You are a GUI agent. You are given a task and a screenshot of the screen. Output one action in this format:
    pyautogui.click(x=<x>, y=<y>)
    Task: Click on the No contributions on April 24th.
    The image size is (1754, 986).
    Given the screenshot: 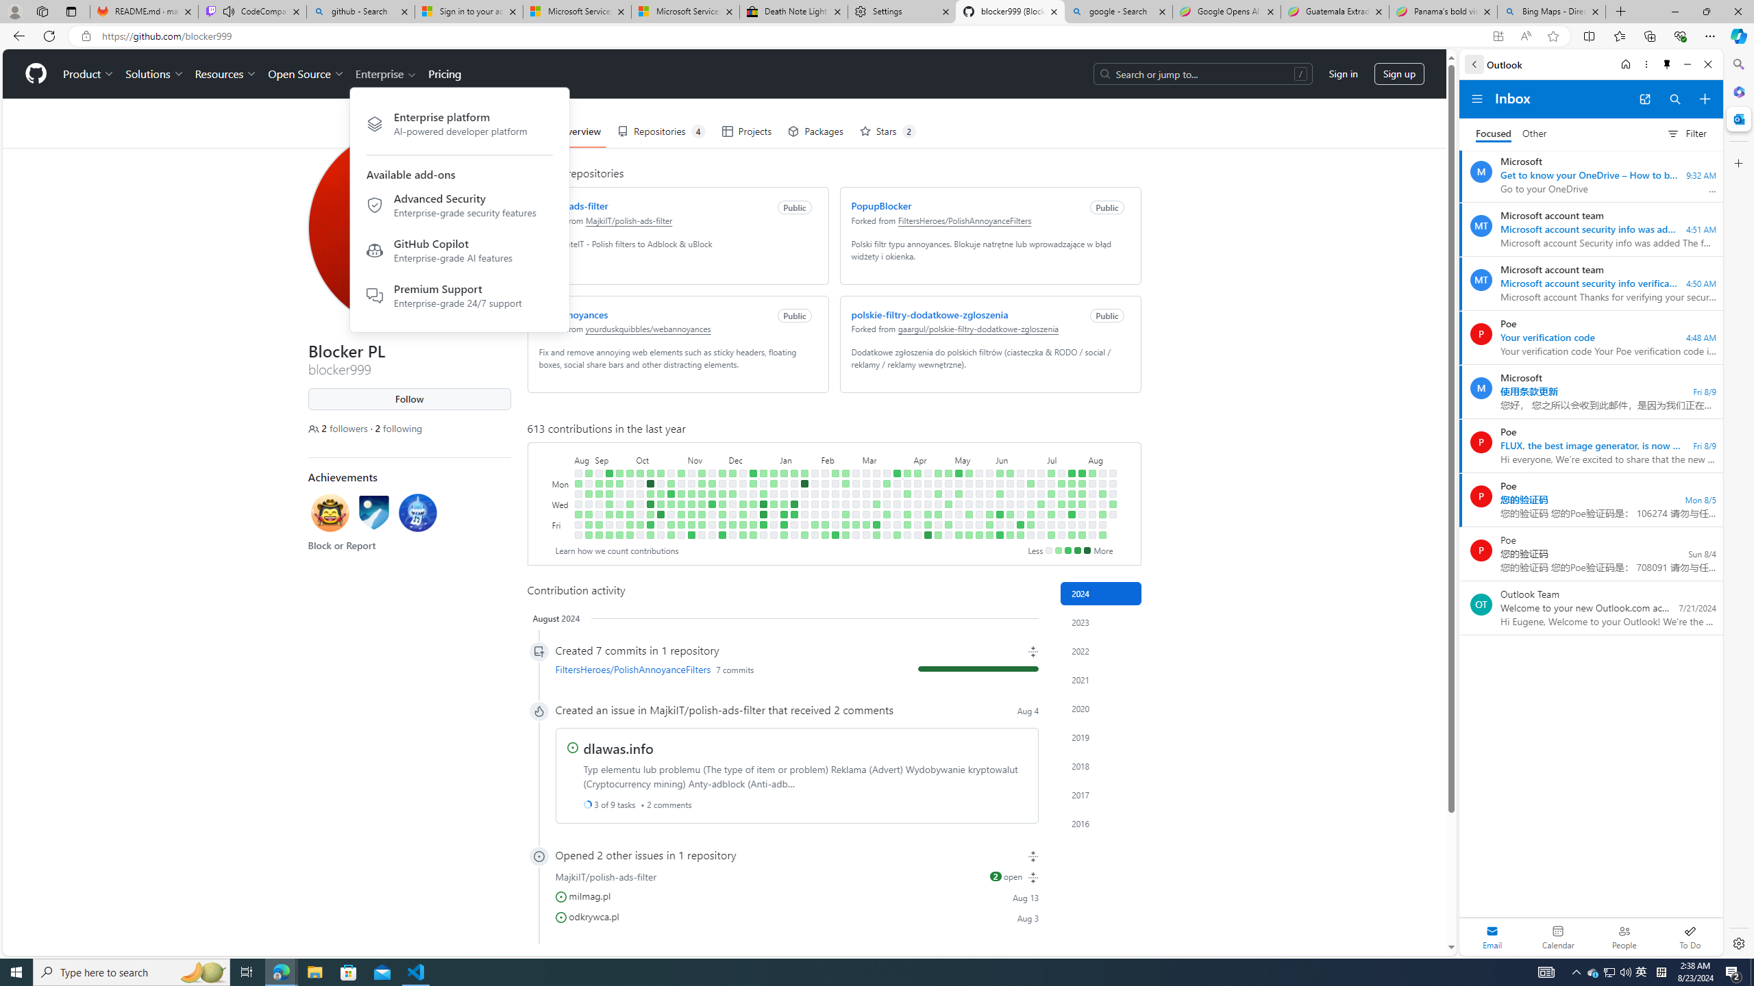 What is the action you would take?
    pyautogui.click(x=937, y=504)
    